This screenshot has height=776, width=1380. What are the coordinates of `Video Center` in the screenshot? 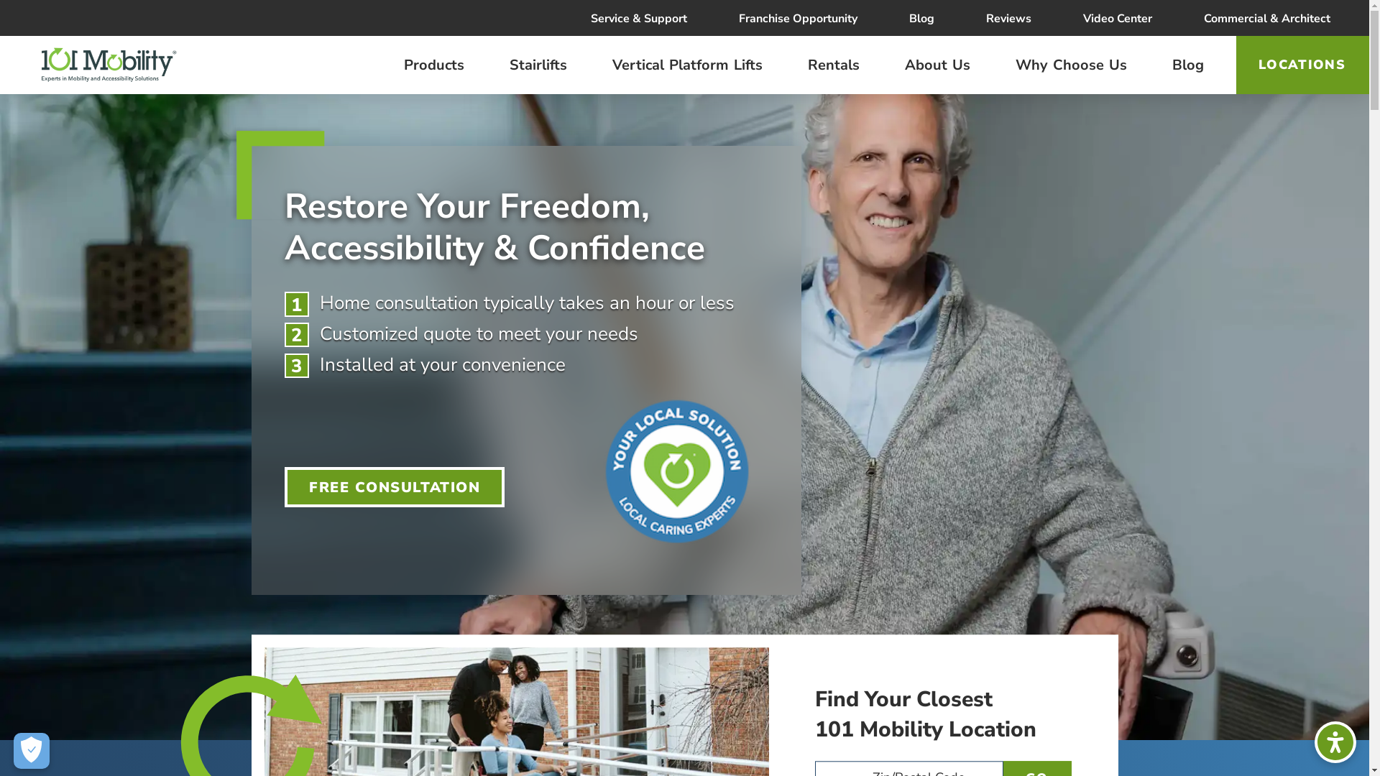 It's located at (1118, 18).